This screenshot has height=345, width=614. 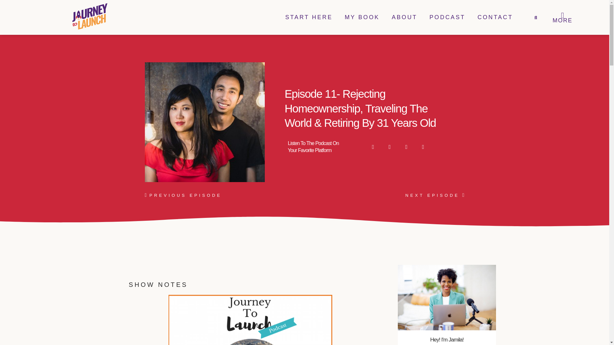 What do you see at coordinates (495, 17) in the screenshot?
I see `CONTACT` at bounding box center [495, 17].